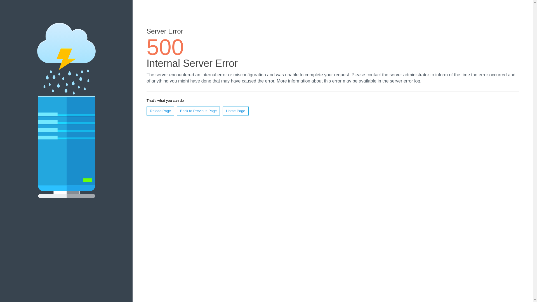 Image resolution: width=537 pixels, height=302 pixels. I want to click on Back to Previous Page, so click(198, 111).